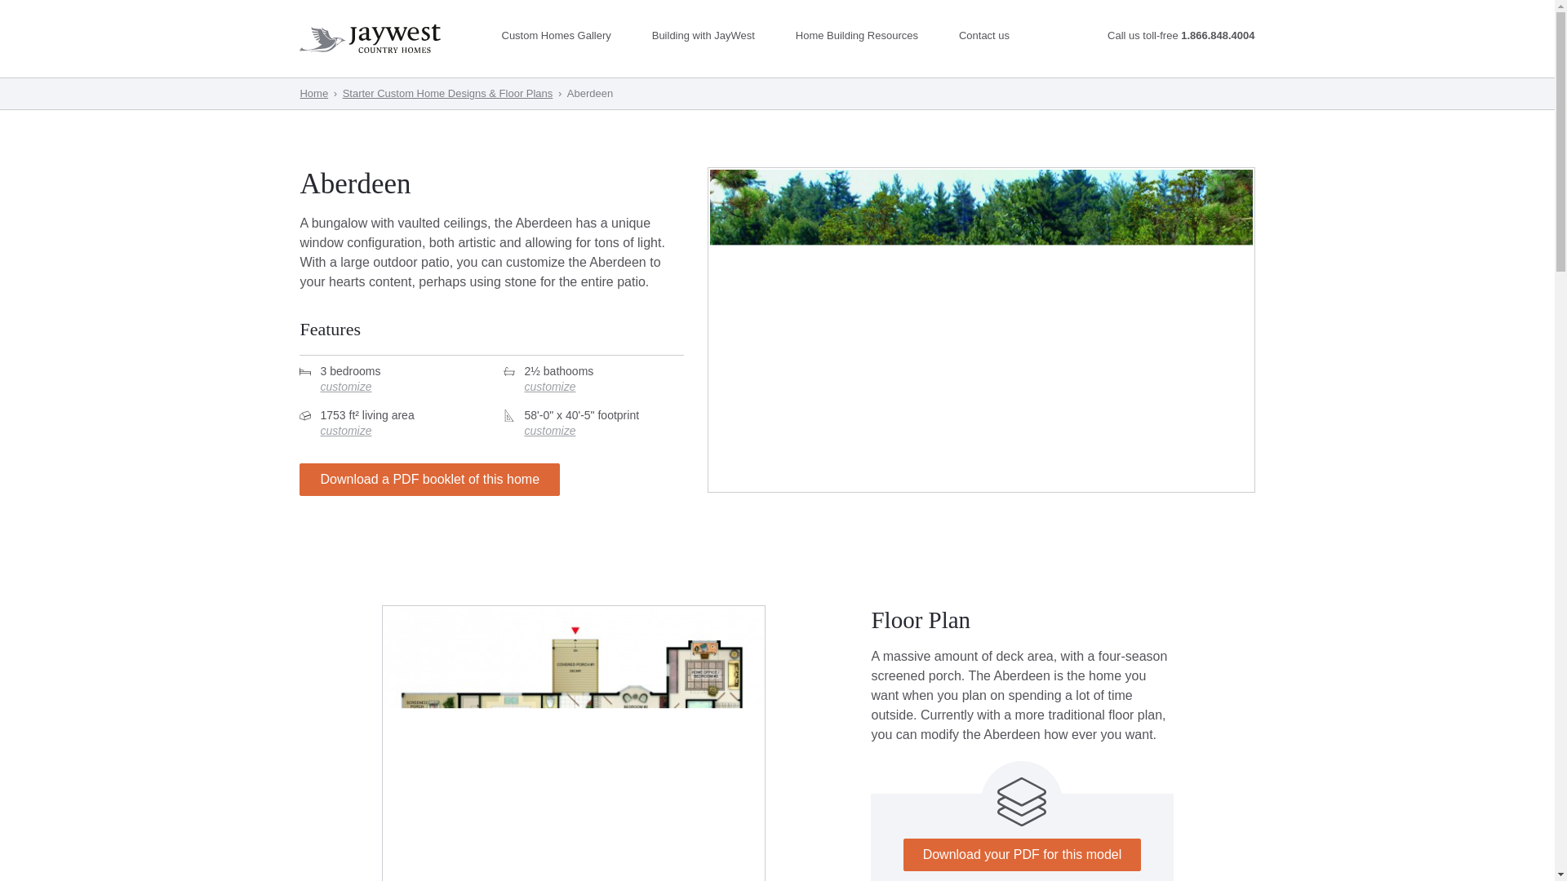  What do you see at coordinates (313, 93) in the screenshot?
I see `Home` at bounding box center [313, 93].